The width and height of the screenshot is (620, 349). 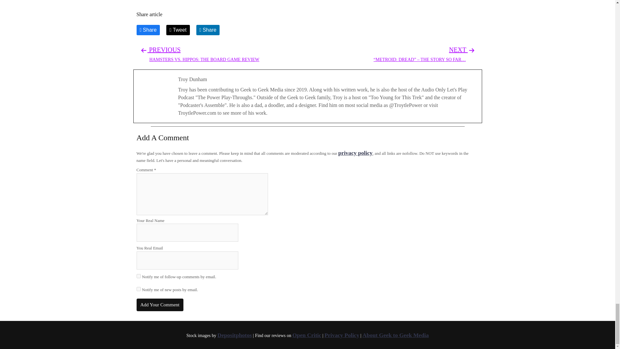 What do you see at coordinates (396, 335) in the screenshot?
I see `subscribe` at bounding box center [396, 335].